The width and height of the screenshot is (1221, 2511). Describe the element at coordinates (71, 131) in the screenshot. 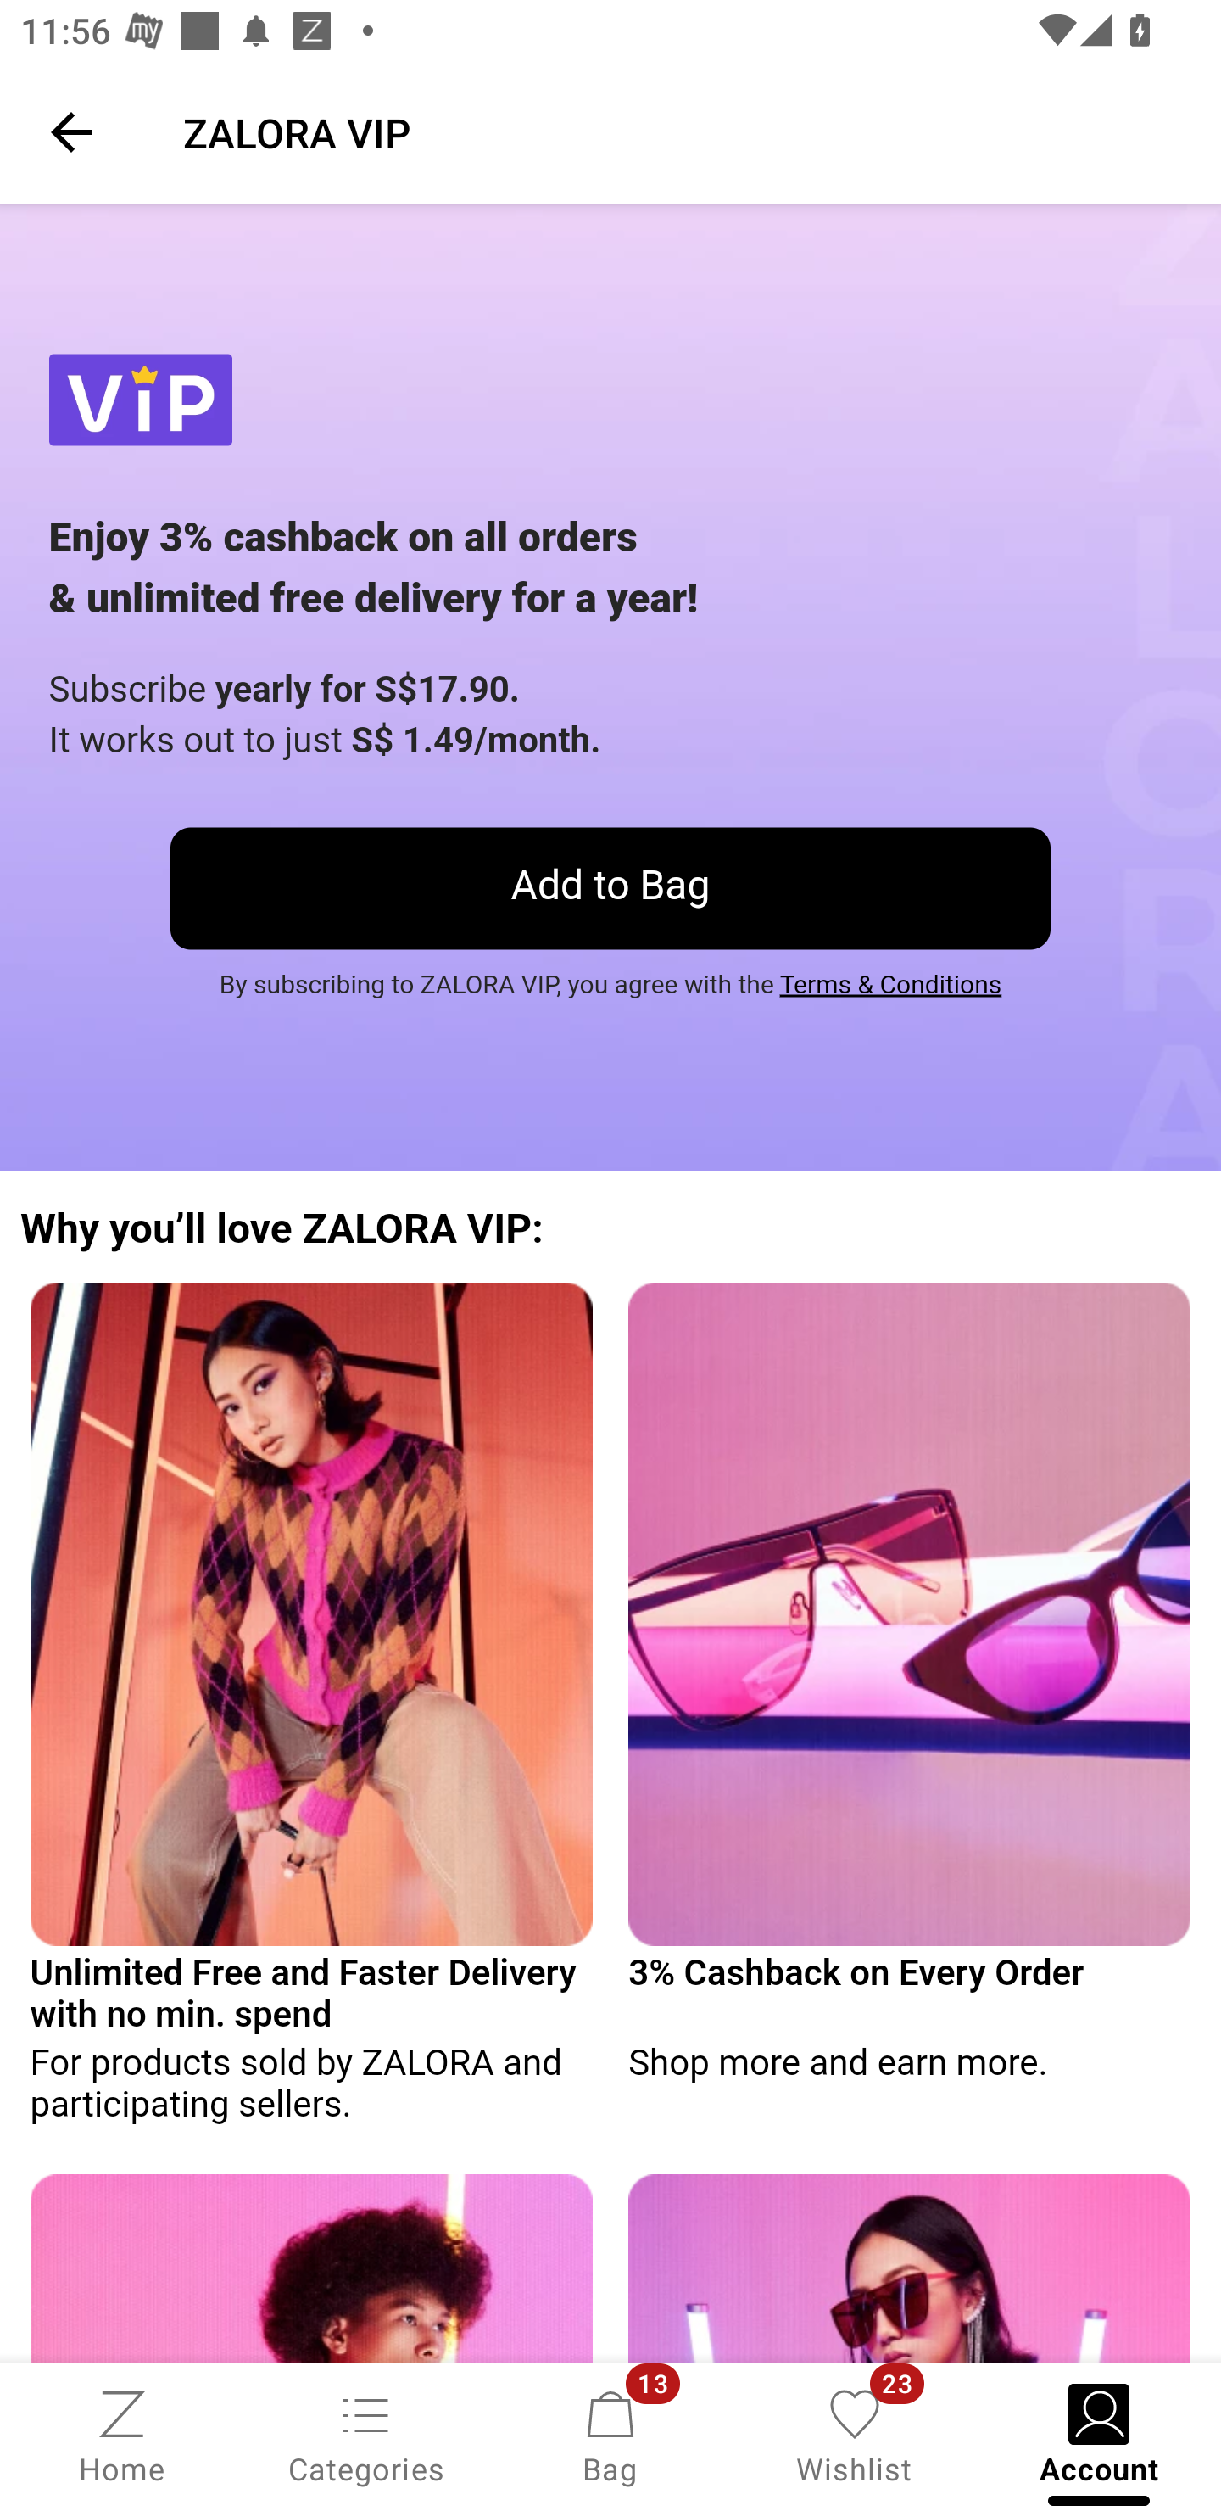

I see `Navigate up` at that location.